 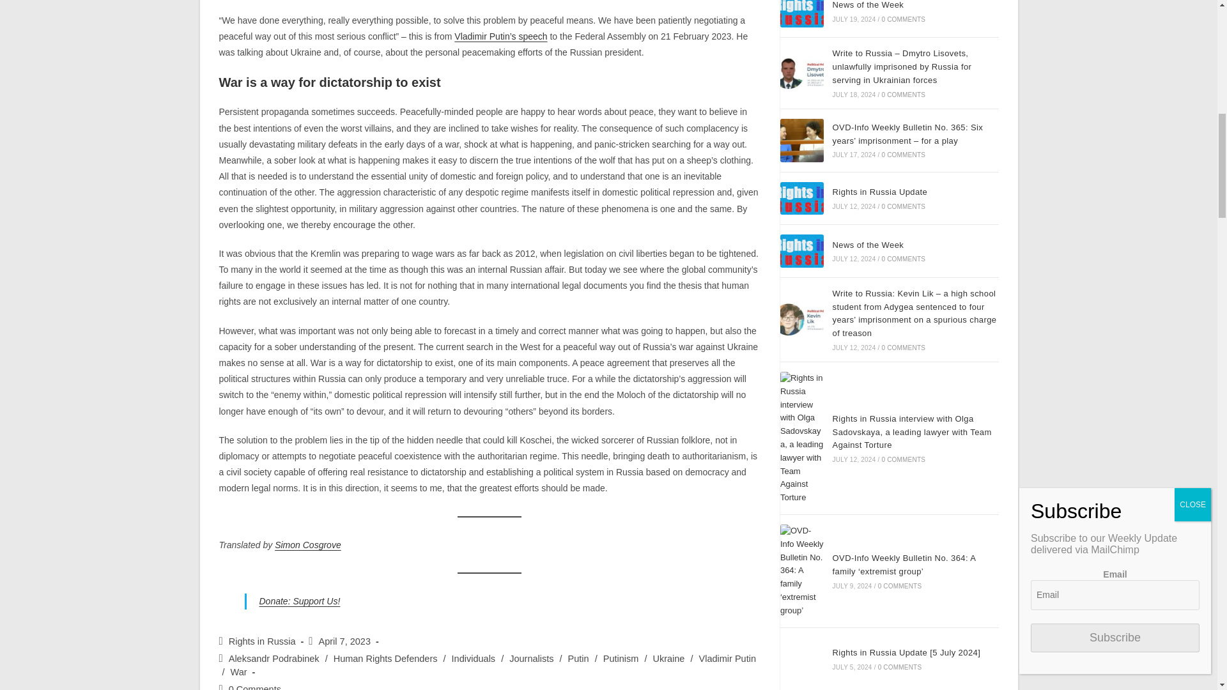 What do you see at coordinates (621, 658) in the screenshot?
I see `Putinism` at bounding box center [621, 658].